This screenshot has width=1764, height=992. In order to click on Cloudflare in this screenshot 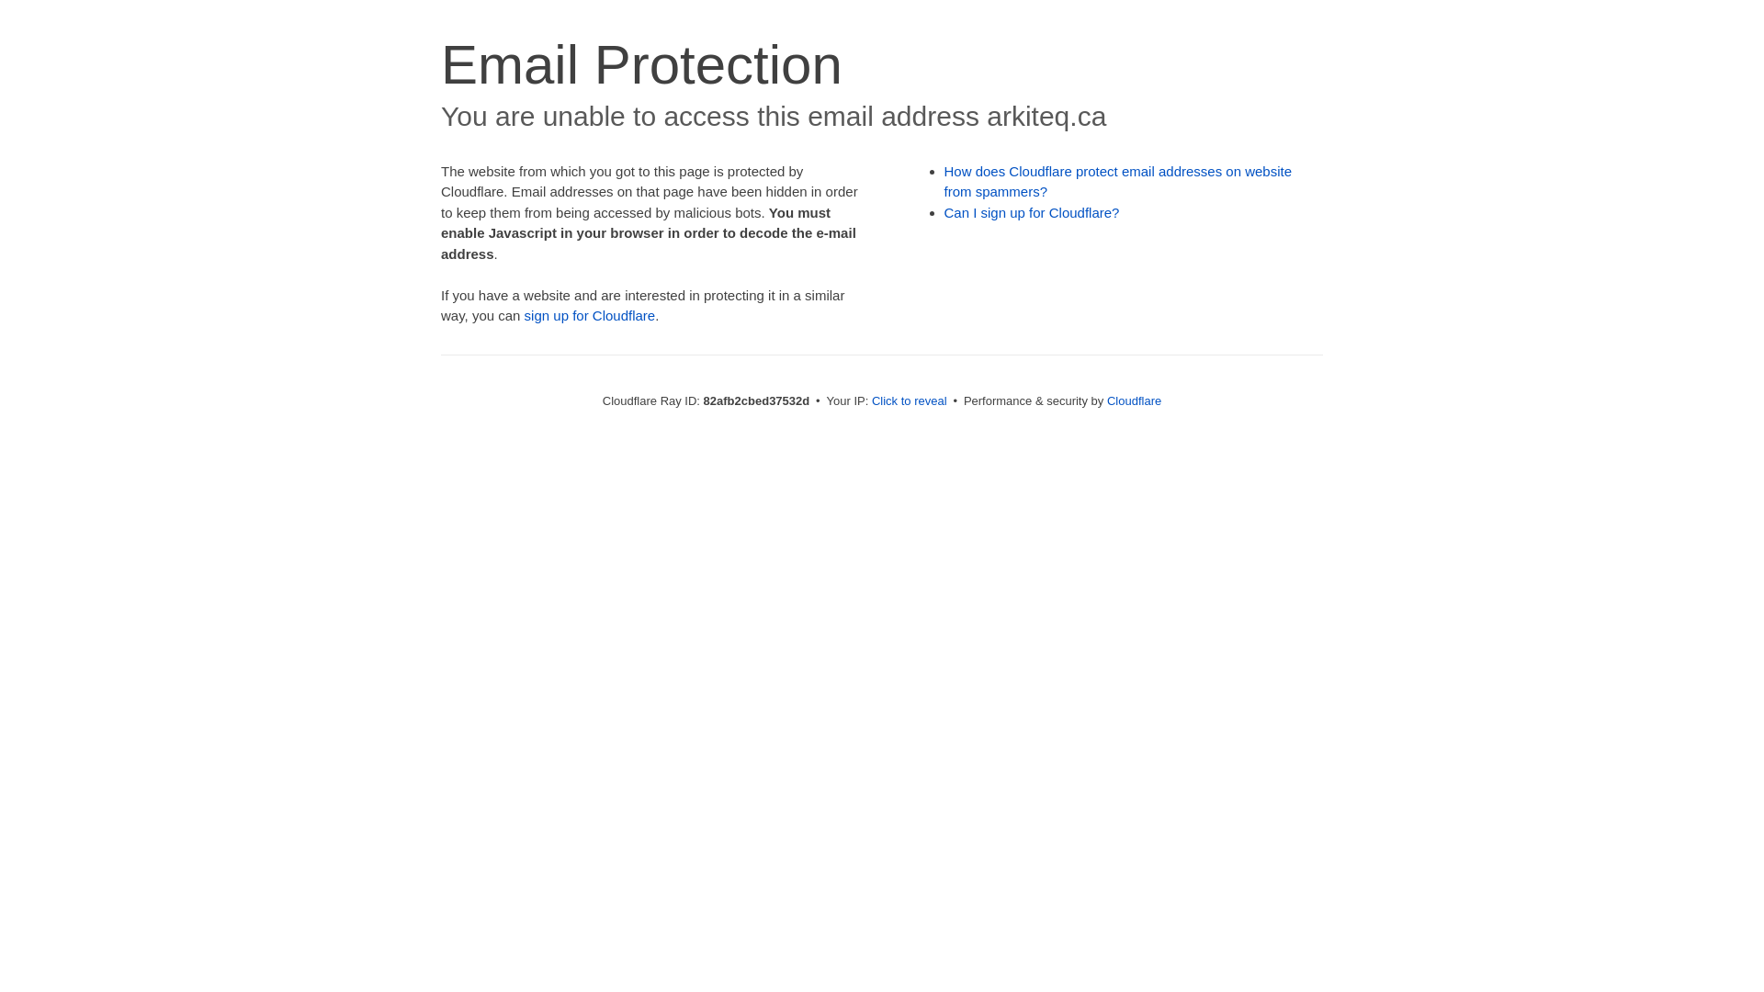, I will do `click(1134, 400)`.